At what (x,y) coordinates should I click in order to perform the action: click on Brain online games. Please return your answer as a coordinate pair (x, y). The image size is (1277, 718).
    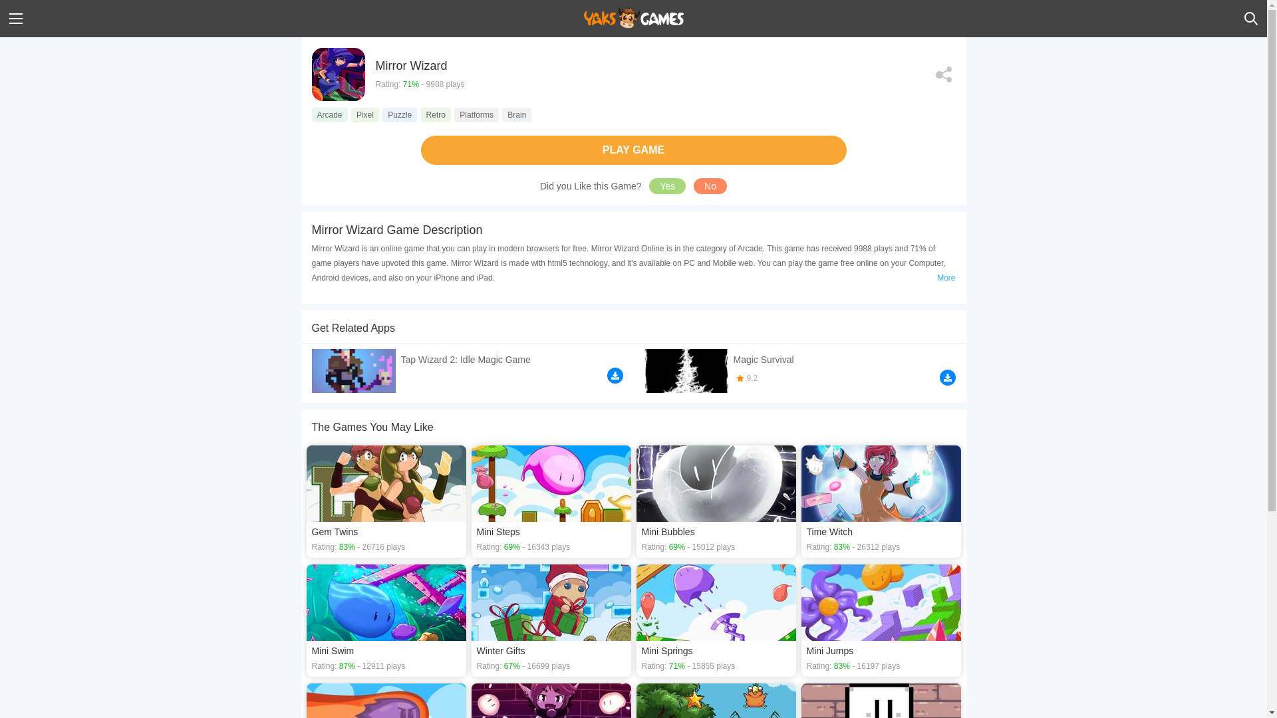
    Looking at the image, I should click on (516, 114).